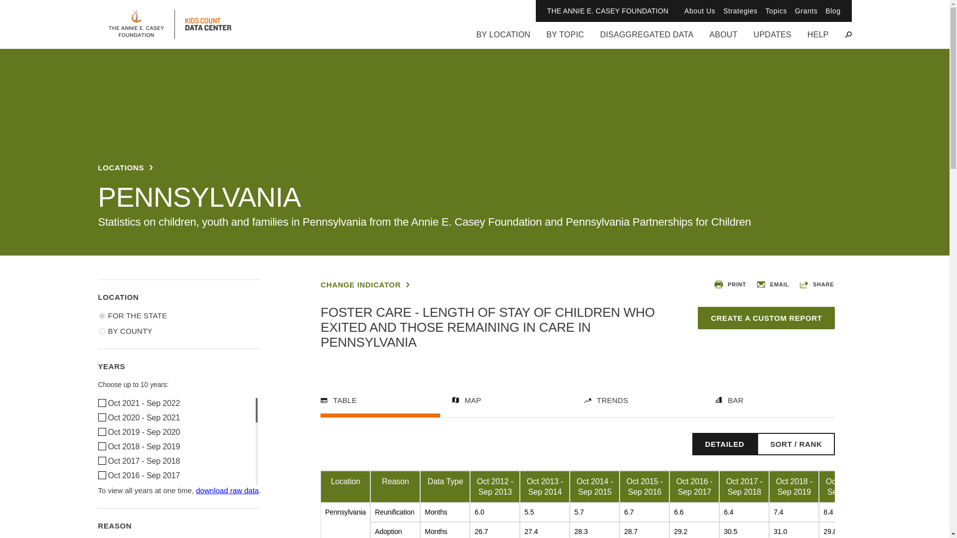  I want to click on HELP, so click(818, 39).